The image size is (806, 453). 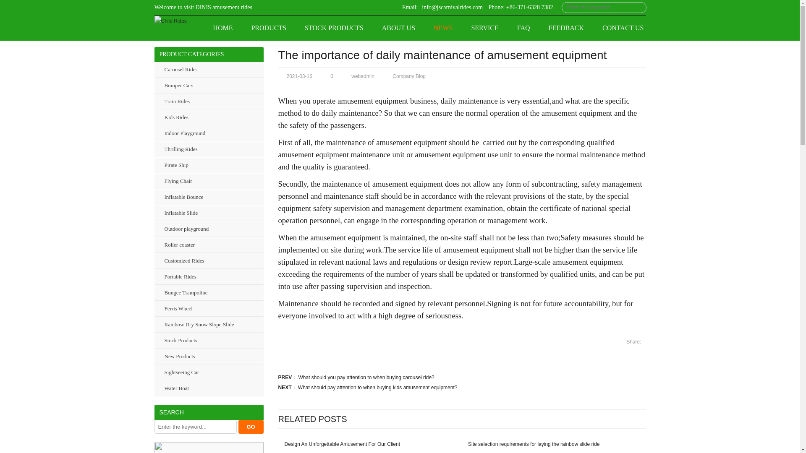 What do you see at coordinates (251, 427) in the screenshot?
I see `Search` at bounding box center [251, 427].